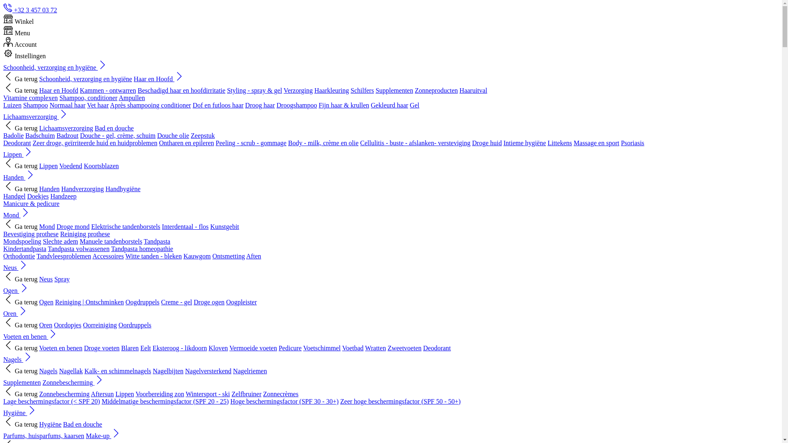  Describe the element at coordinates (16, 313) in the screenshot. I see `Oren` at that location.